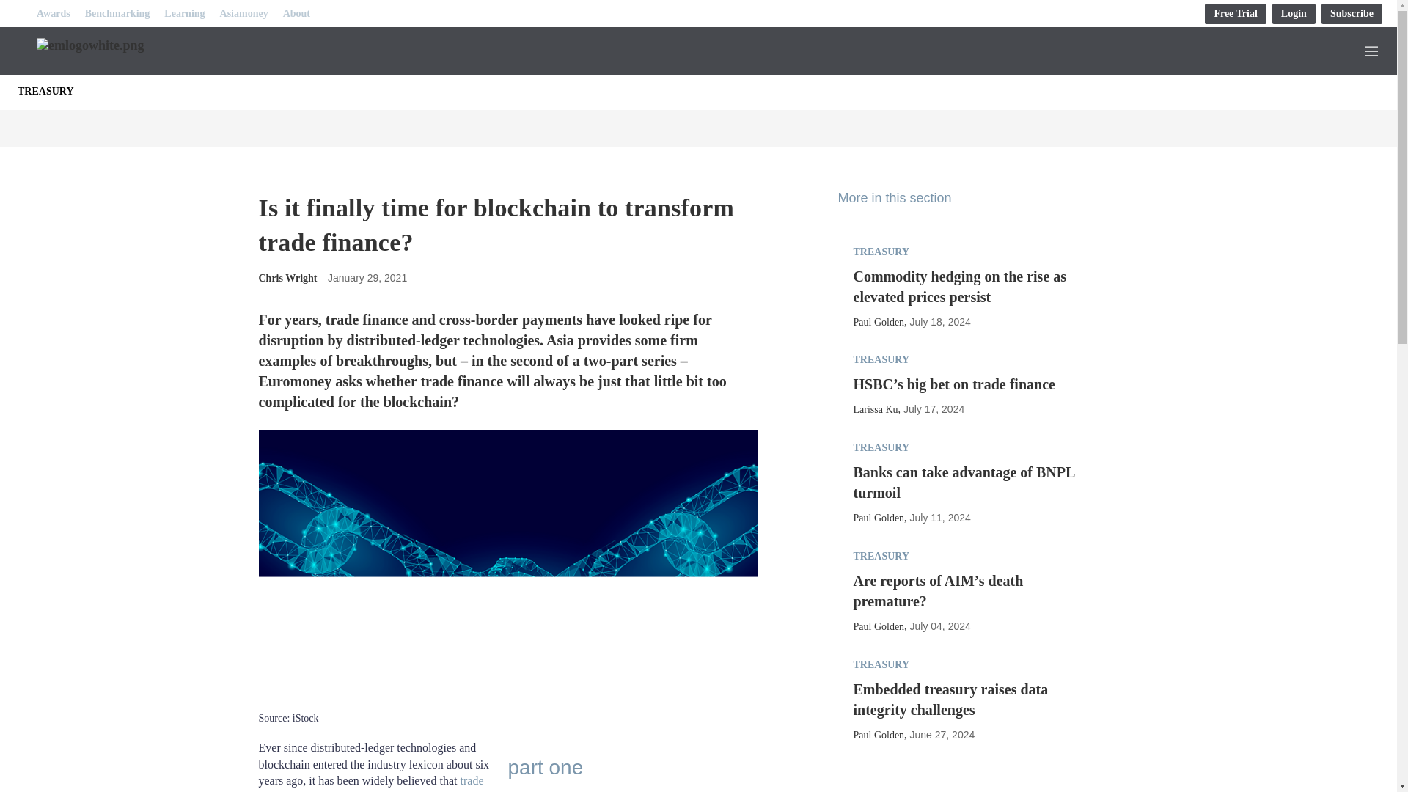 The image size is (1408, 792). I want to click on Free Trial, so click(1235, 13).